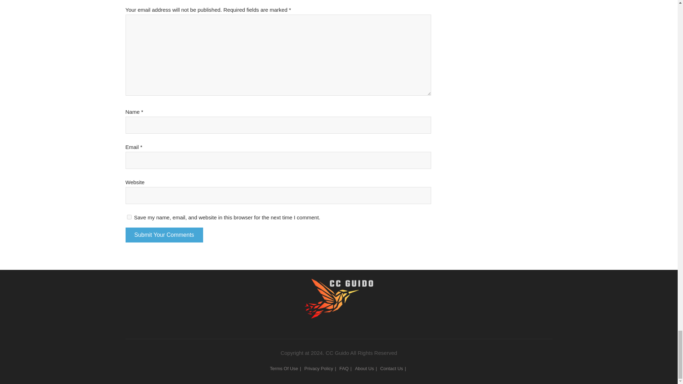 The image size is (683, 384). Describe the element at coordinates (129, 217) in the screenshot. I see `yes` at that location.